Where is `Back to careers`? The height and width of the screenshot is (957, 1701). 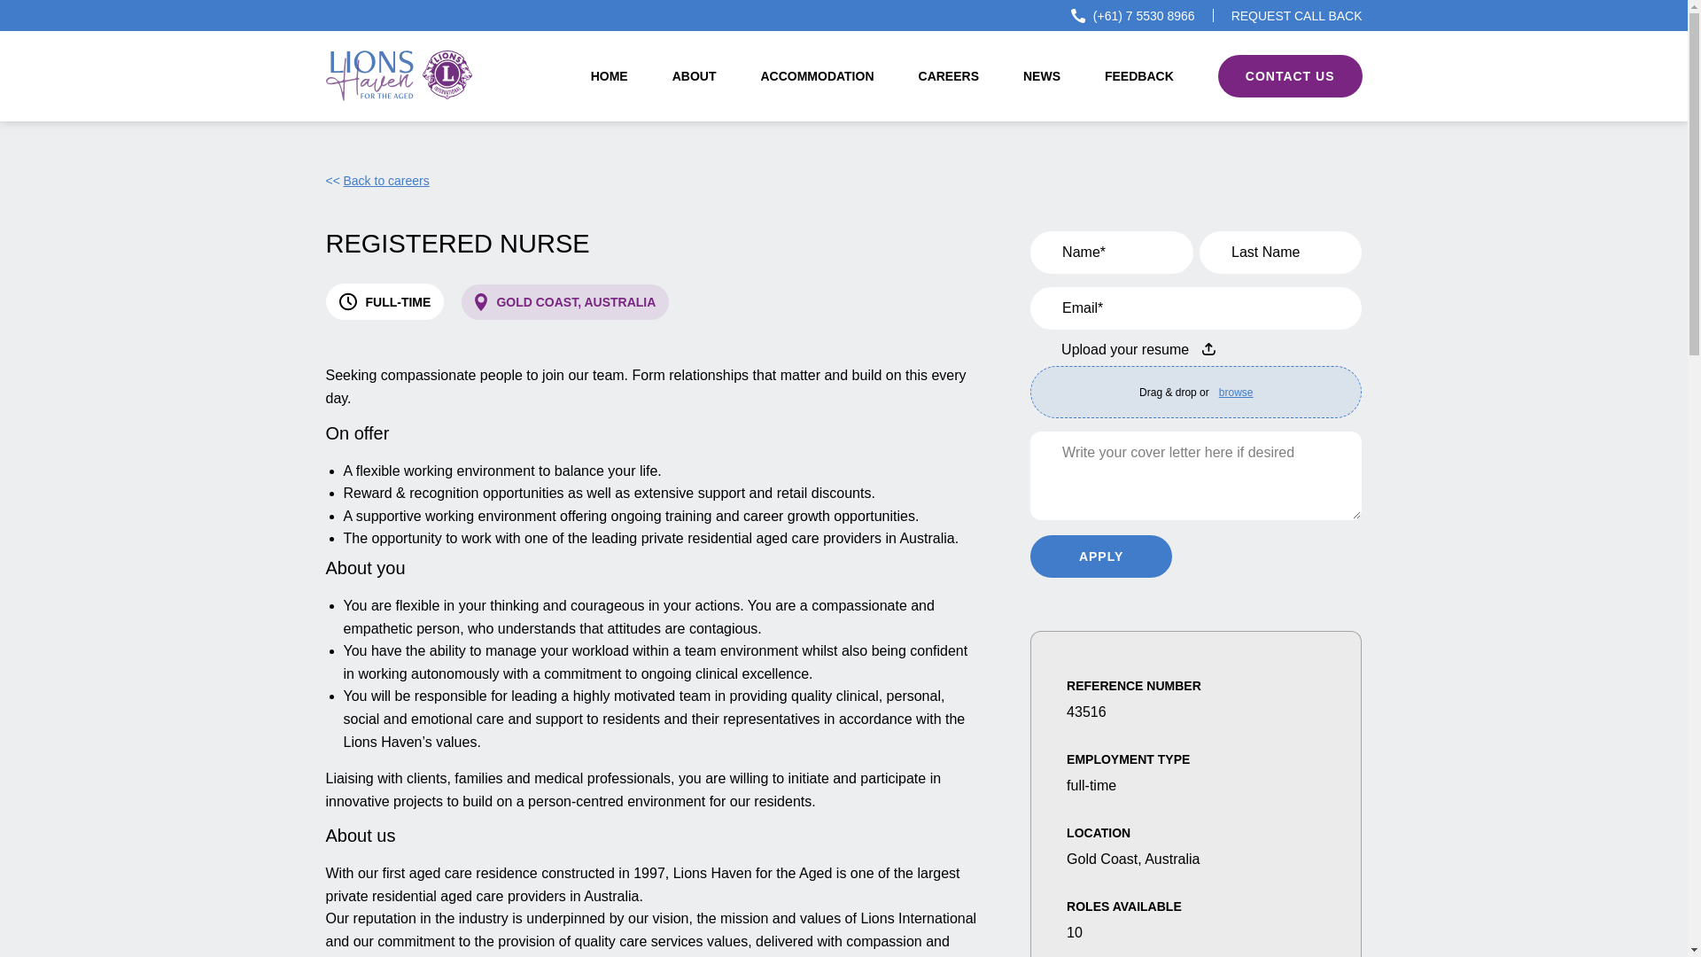
Back to careers is located at coordinates (377, 180).